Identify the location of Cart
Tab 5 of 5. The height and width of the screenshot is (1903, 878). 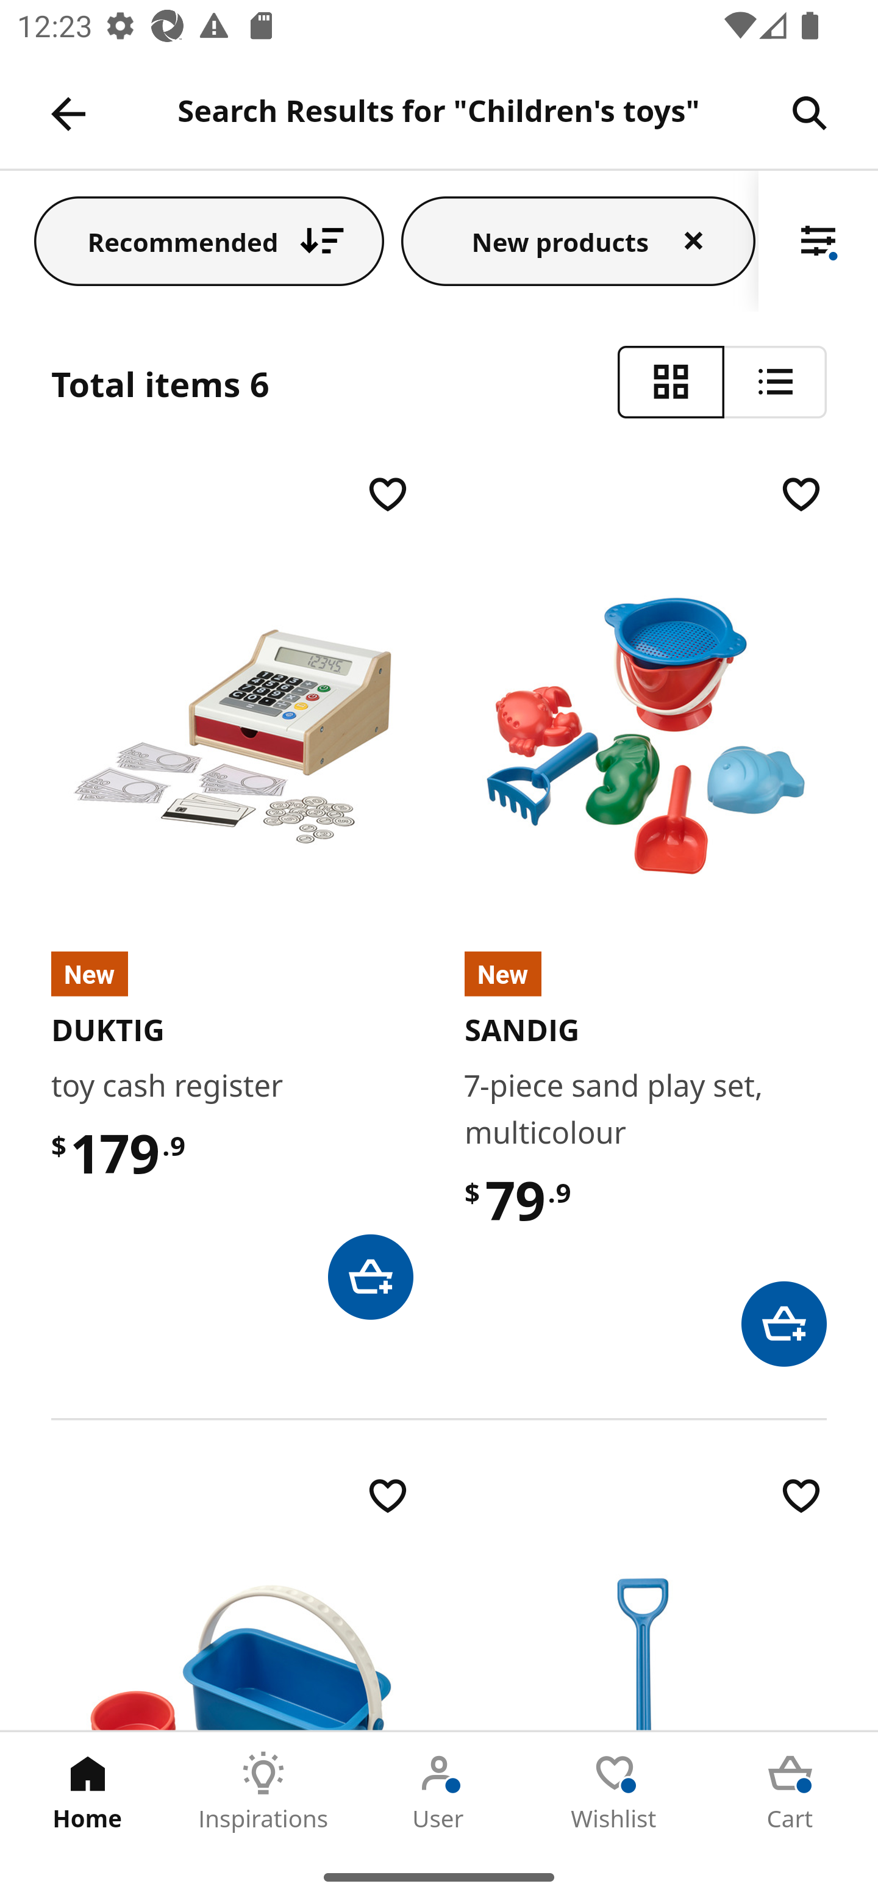
(790, 1791).